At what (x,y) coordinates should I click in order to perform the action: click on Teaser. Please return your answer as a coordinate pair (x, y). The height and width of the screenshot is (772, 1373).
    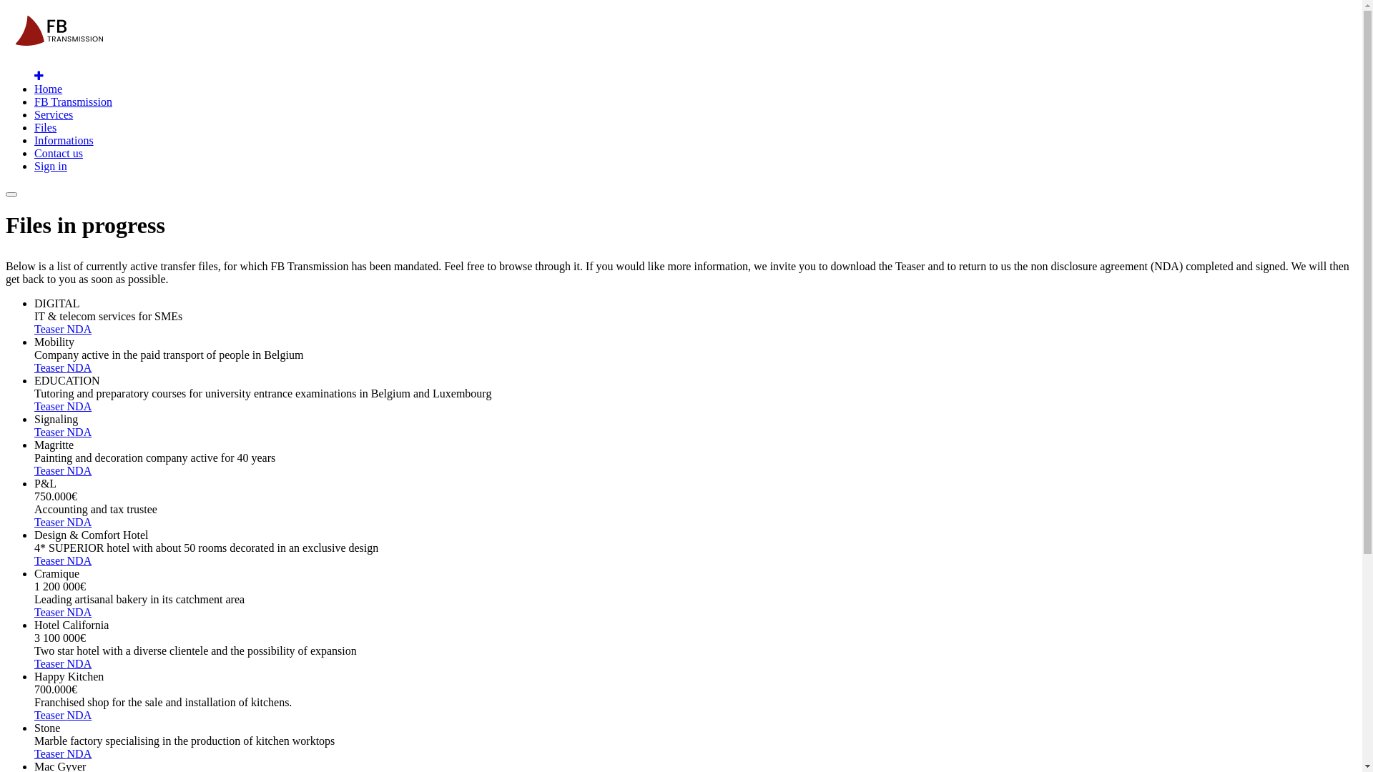
    Looking at the image, I should click on (51, 432).